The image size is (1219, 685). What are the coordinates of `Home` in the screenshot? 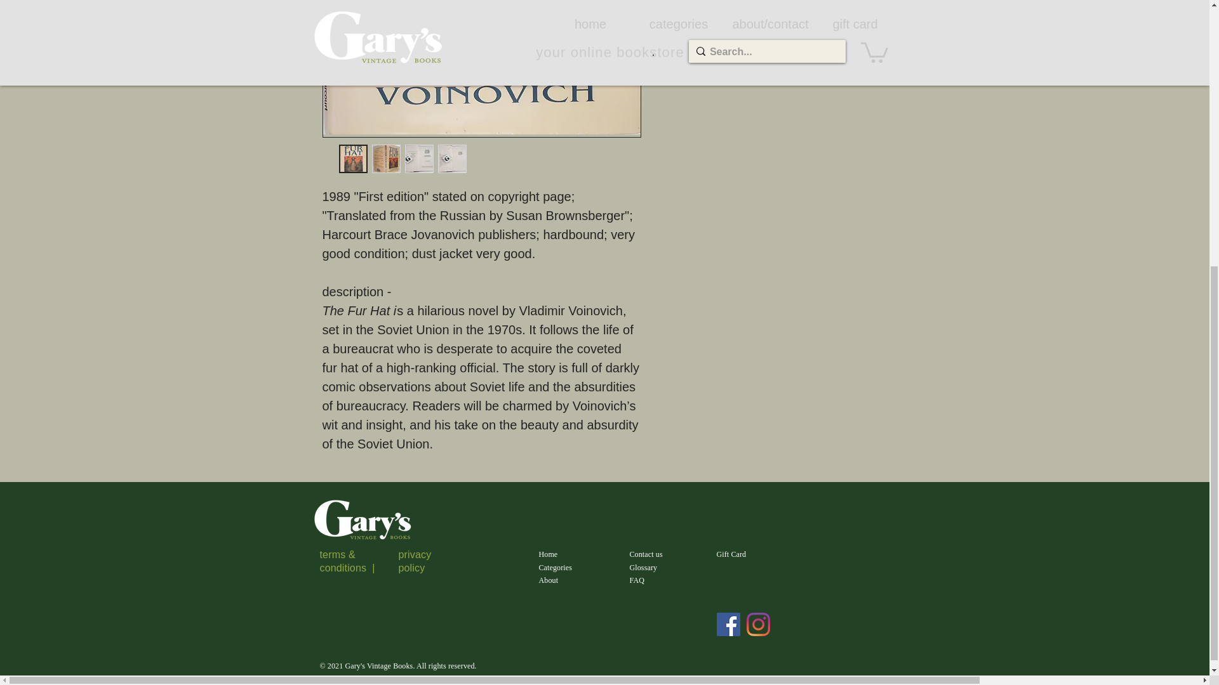 It's located at (547, 554).